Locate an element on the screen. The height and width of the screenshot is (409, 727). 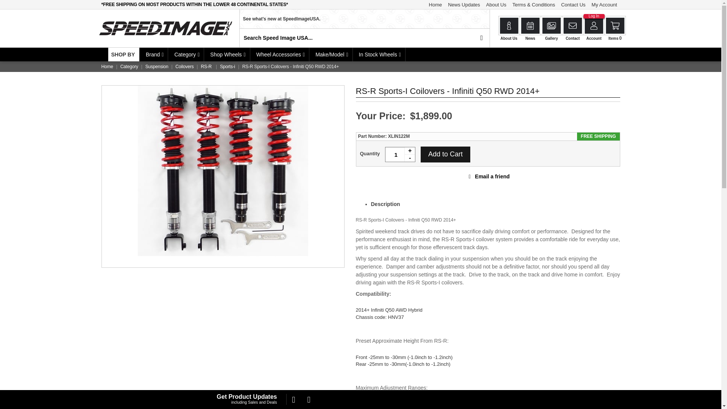
Home is located at coordinates (435, 5).